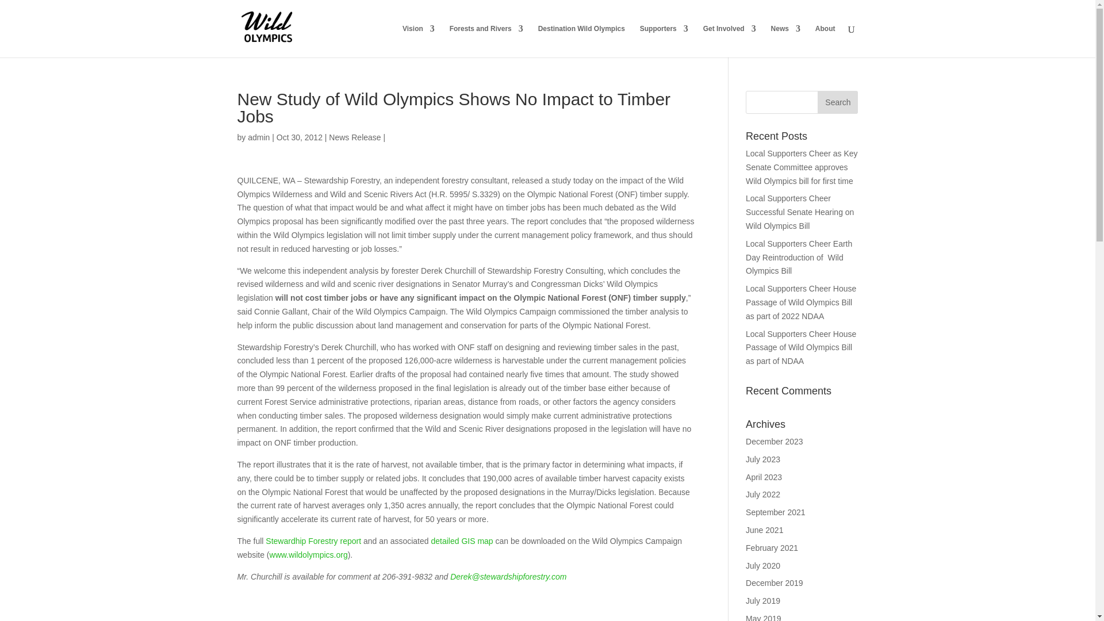  I want to click on Get Involved, so click(730, 41).